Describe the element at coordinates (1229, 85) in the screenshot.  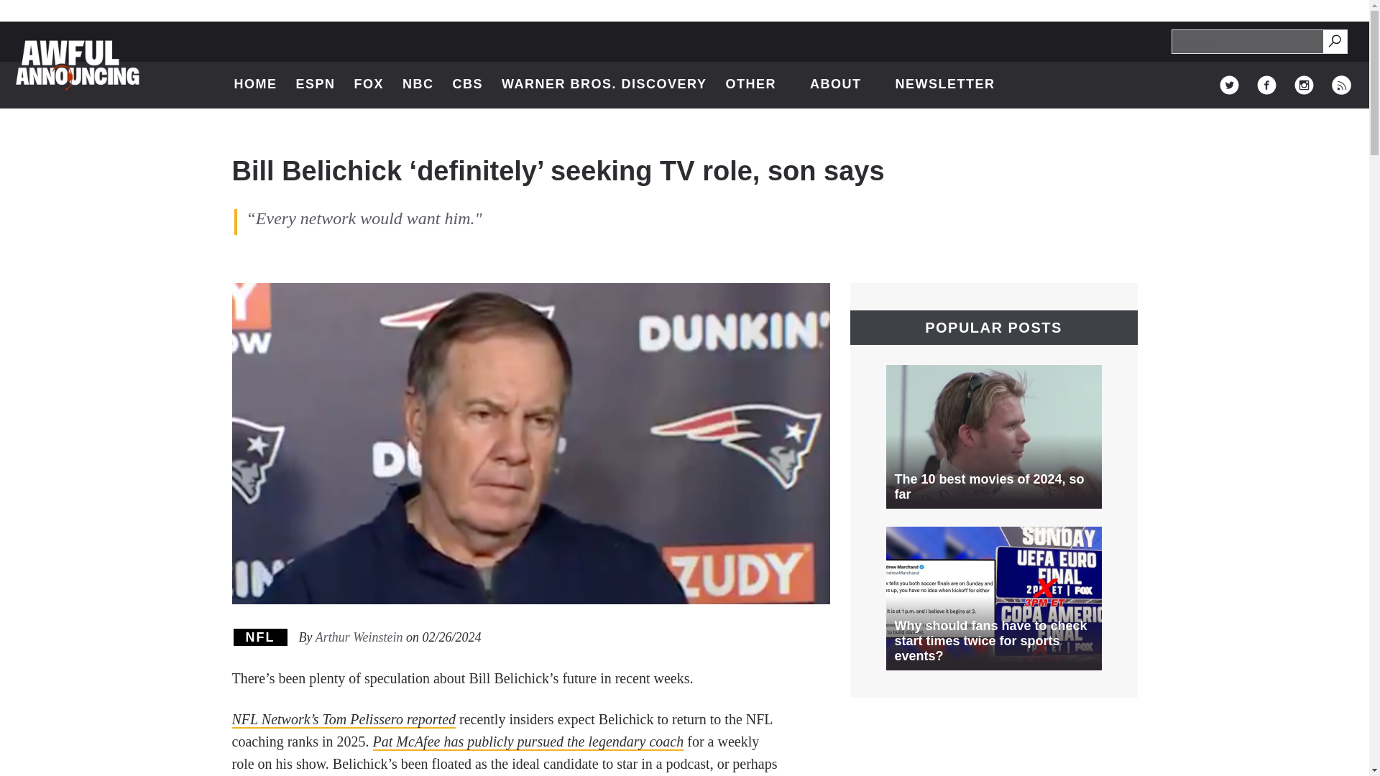
I see `Link to Twitter` at that location.